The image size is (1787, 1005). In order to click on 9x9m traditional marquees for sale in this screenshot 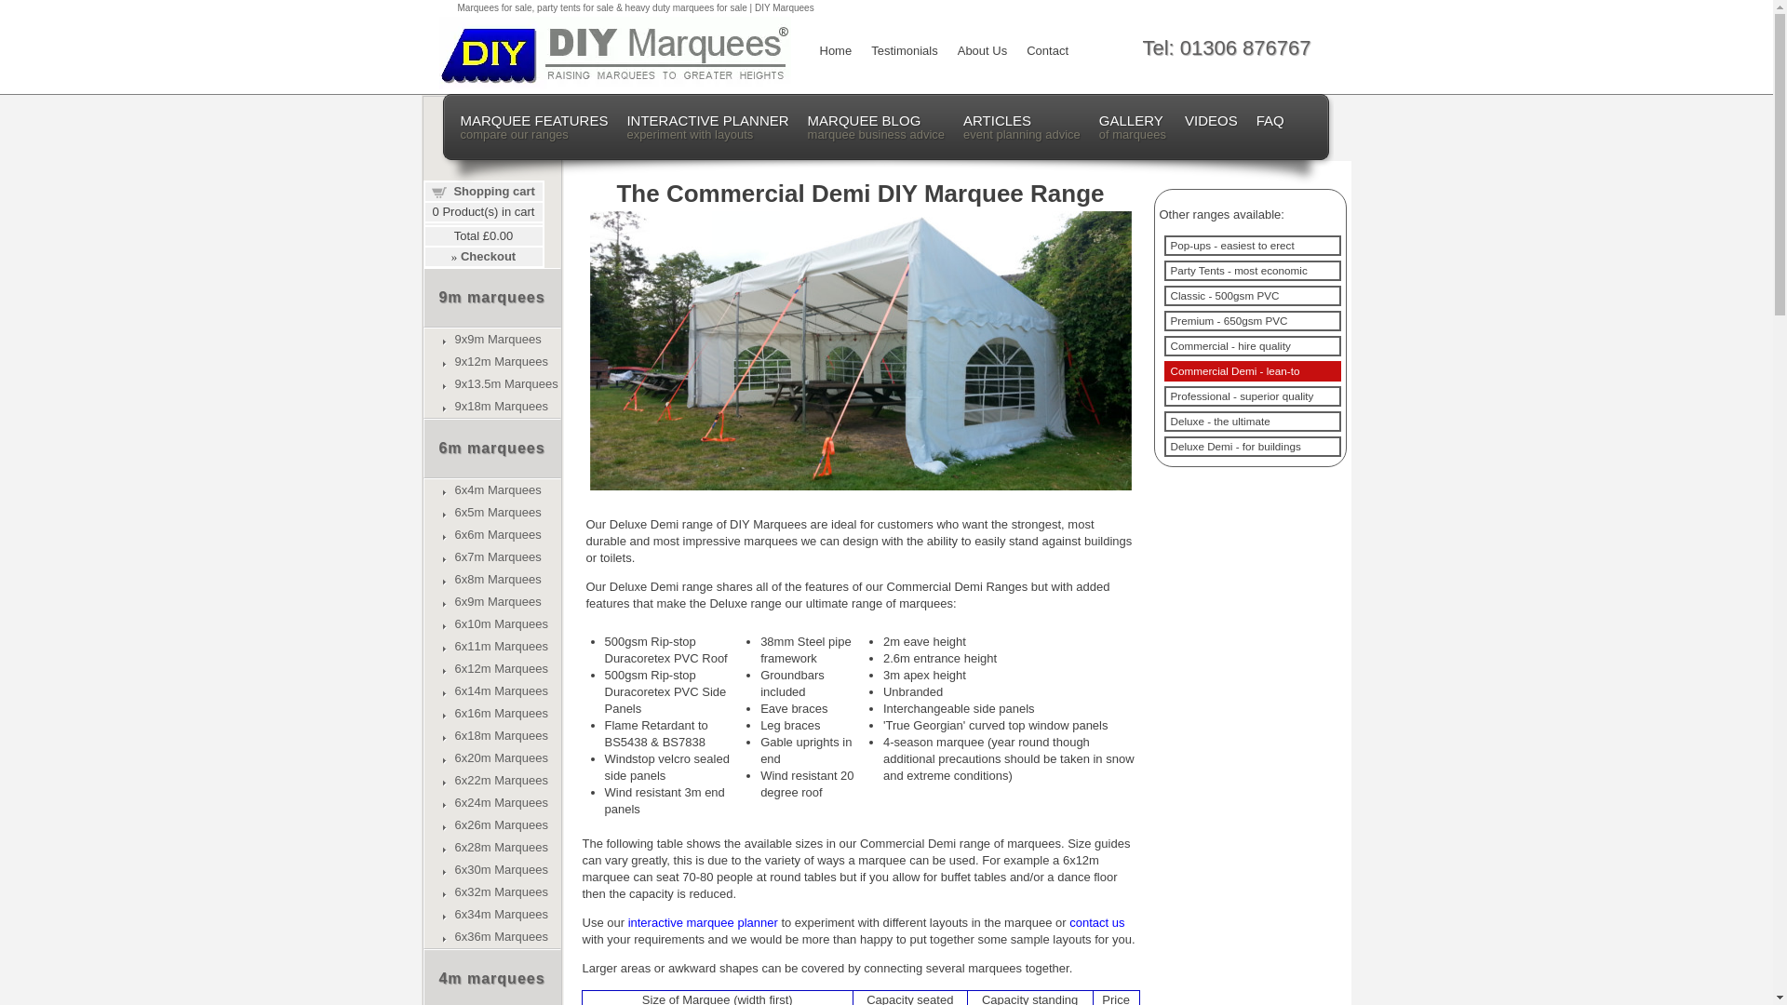, I will do `click(497, 339)`.